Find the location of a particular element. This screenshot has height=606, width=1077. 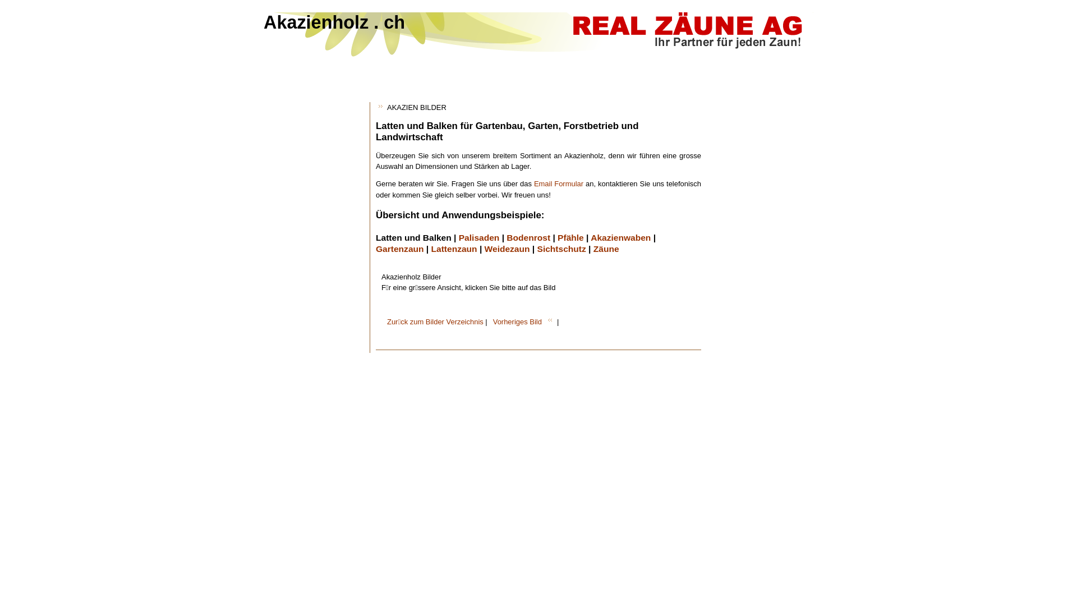

Vorheriges Bild is located at coordinates (517, 322).